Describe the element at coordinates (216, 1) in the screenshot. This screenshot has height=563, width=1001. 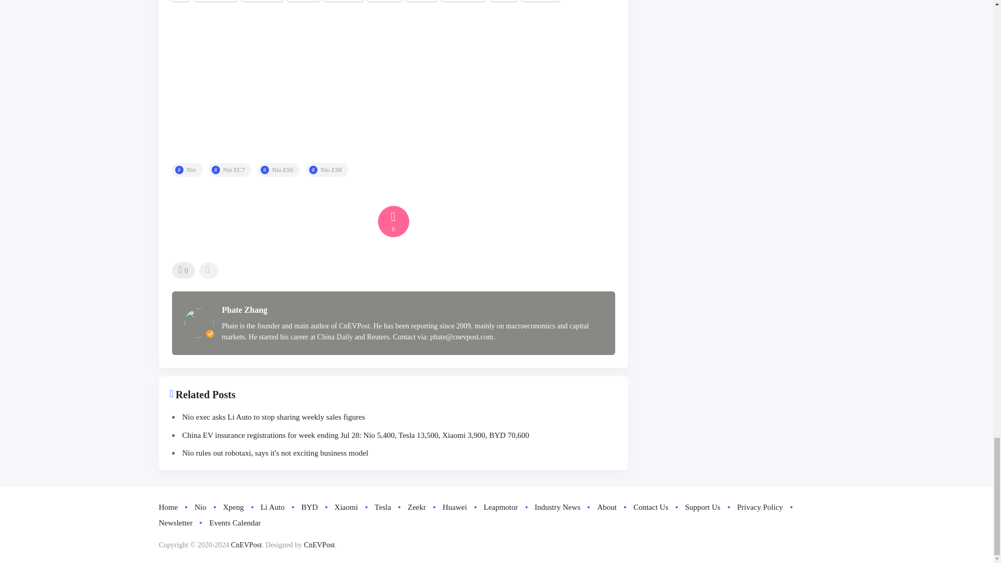
I see `Click to share on Facebook` at that location.